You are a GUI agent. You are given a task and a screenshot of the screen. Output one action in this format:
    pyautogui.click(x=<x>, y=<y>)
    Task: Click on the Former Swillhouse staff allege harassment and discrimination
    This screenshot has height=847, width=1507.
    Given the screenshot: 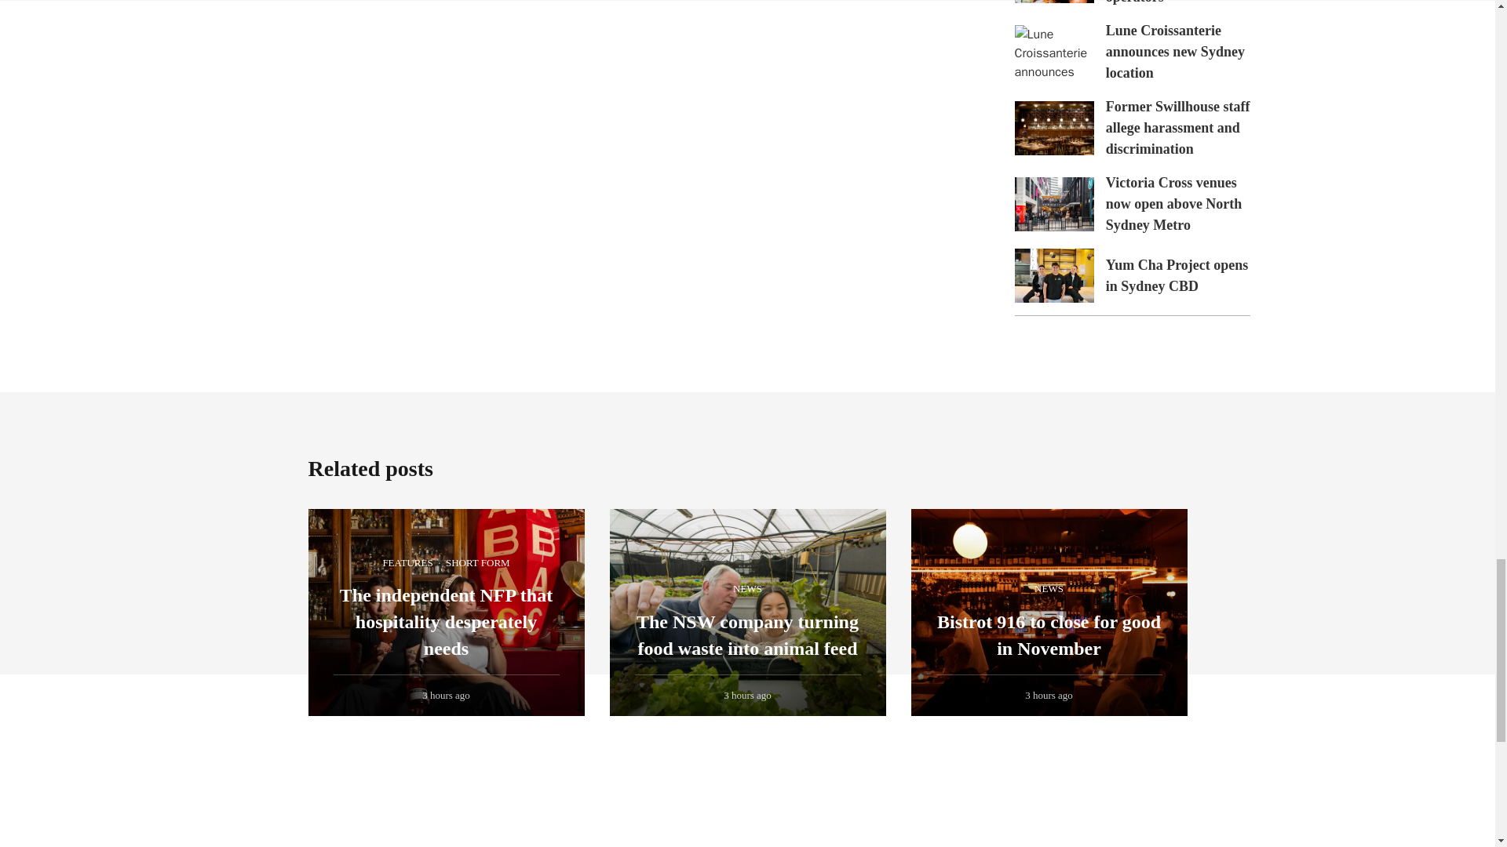 What is the action you would take?
    pyautogui.click(x=1178, y=127)
    